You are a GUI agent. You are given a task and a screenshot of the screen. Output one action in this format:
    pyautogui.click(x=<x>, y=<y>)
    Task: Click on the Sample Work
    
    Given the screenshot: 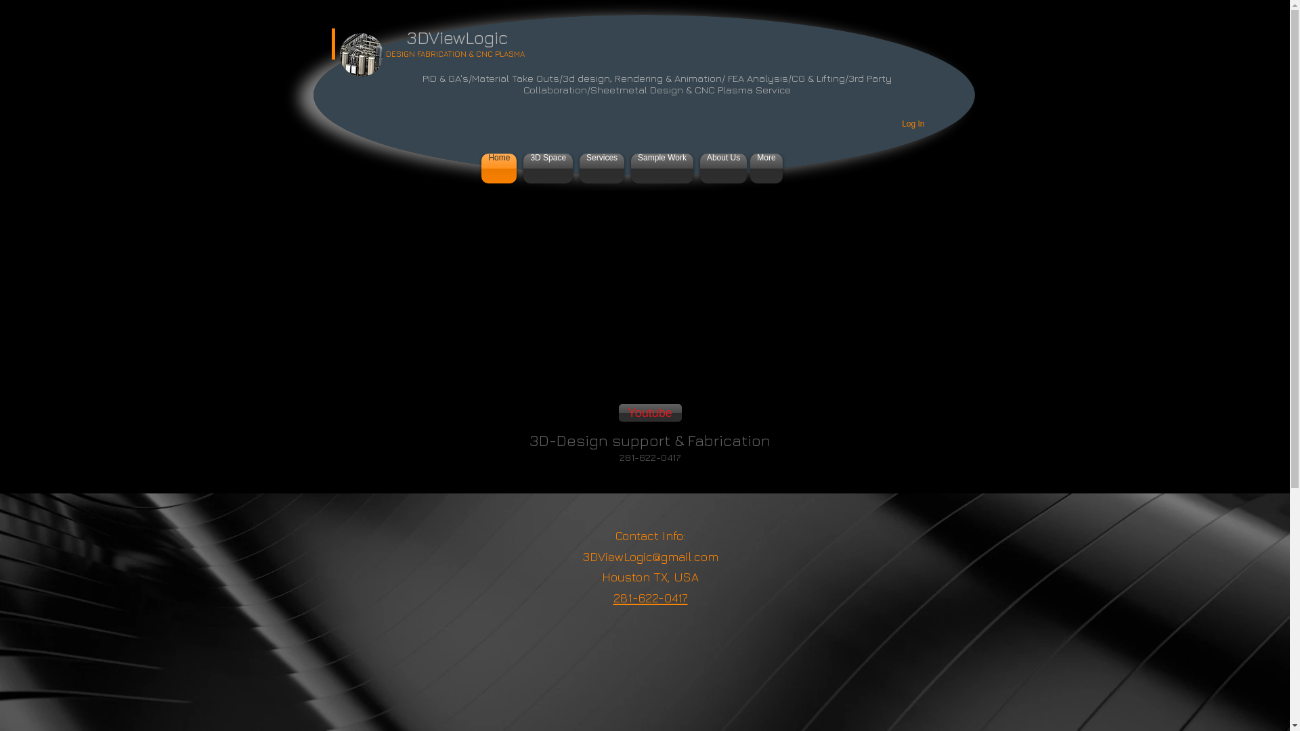 What is the action you would take?
    pyautogui.click(x=662, y=169)
    